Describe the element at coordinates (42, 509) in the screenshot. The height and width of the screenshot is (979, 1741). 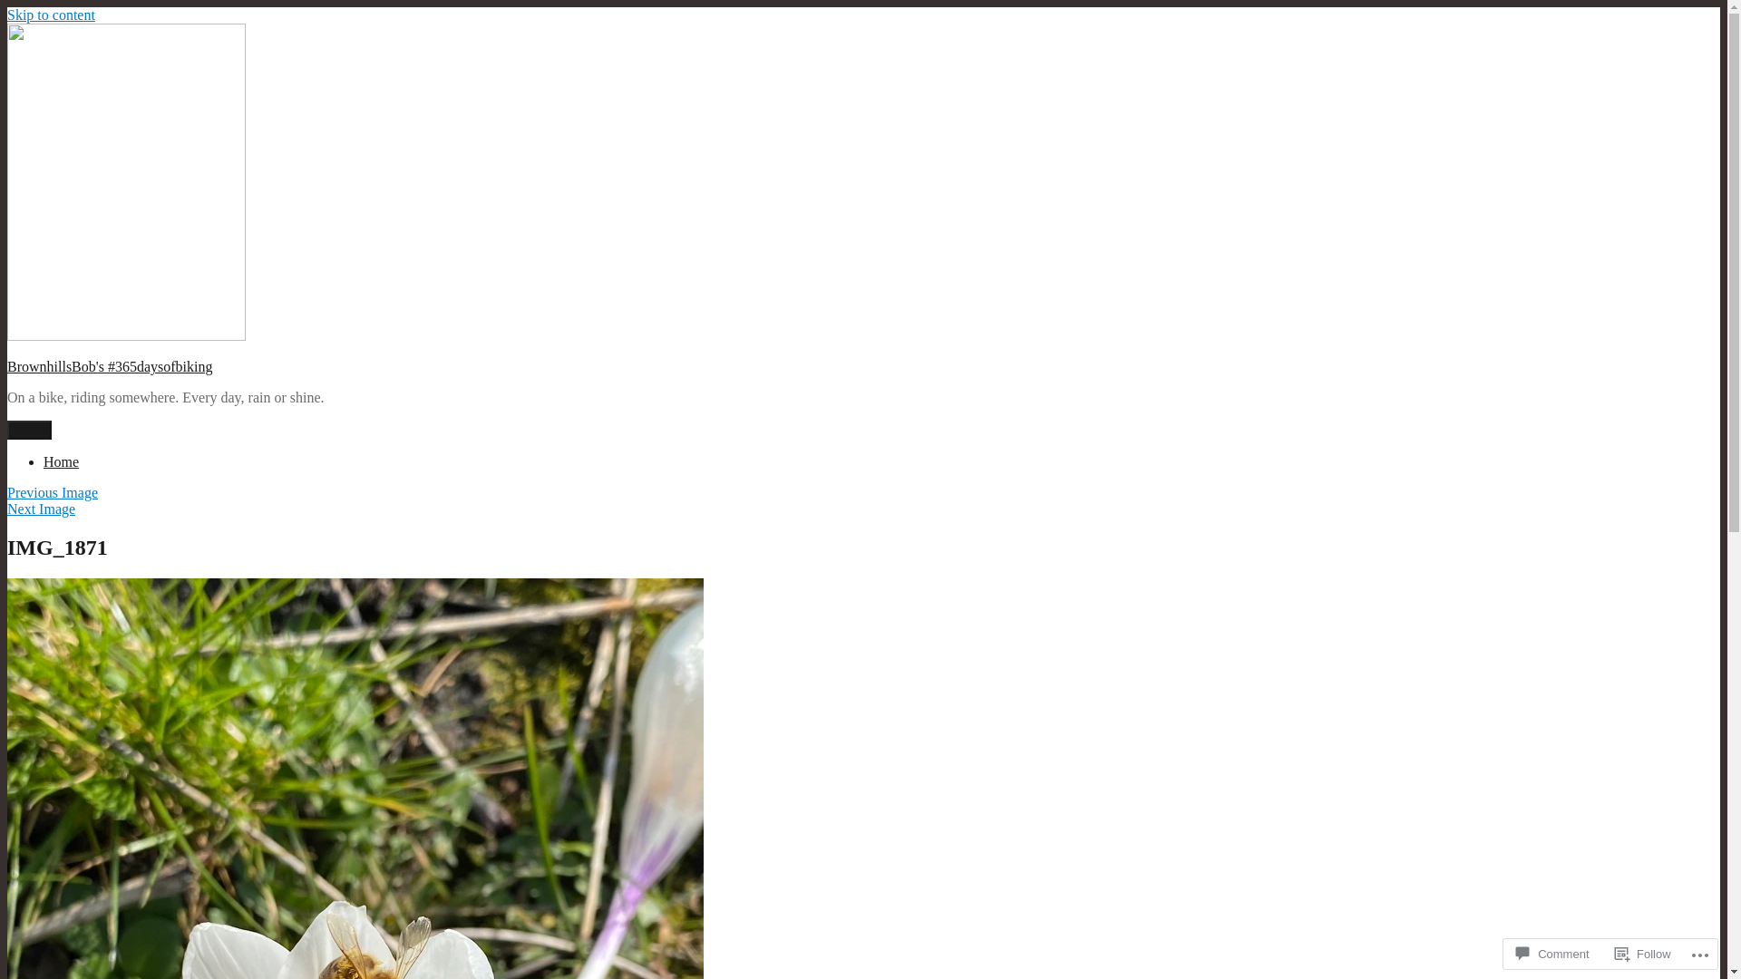
I see `Next Image` at that location.